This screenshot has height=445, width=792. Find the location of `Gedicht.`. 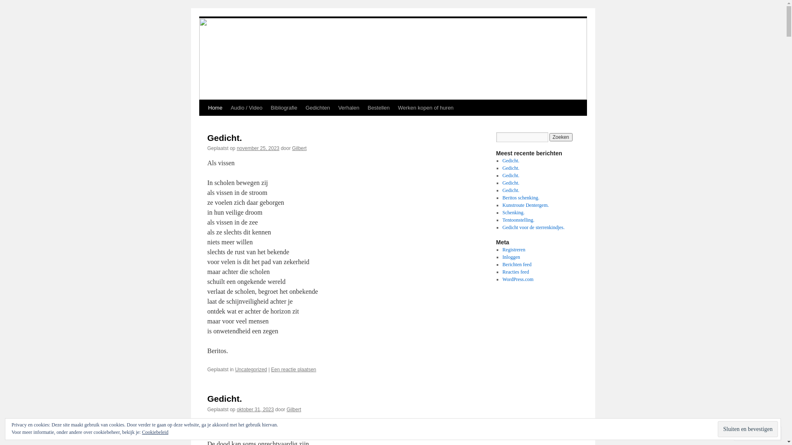

Gedicht. is located at coordinates (224, 399).